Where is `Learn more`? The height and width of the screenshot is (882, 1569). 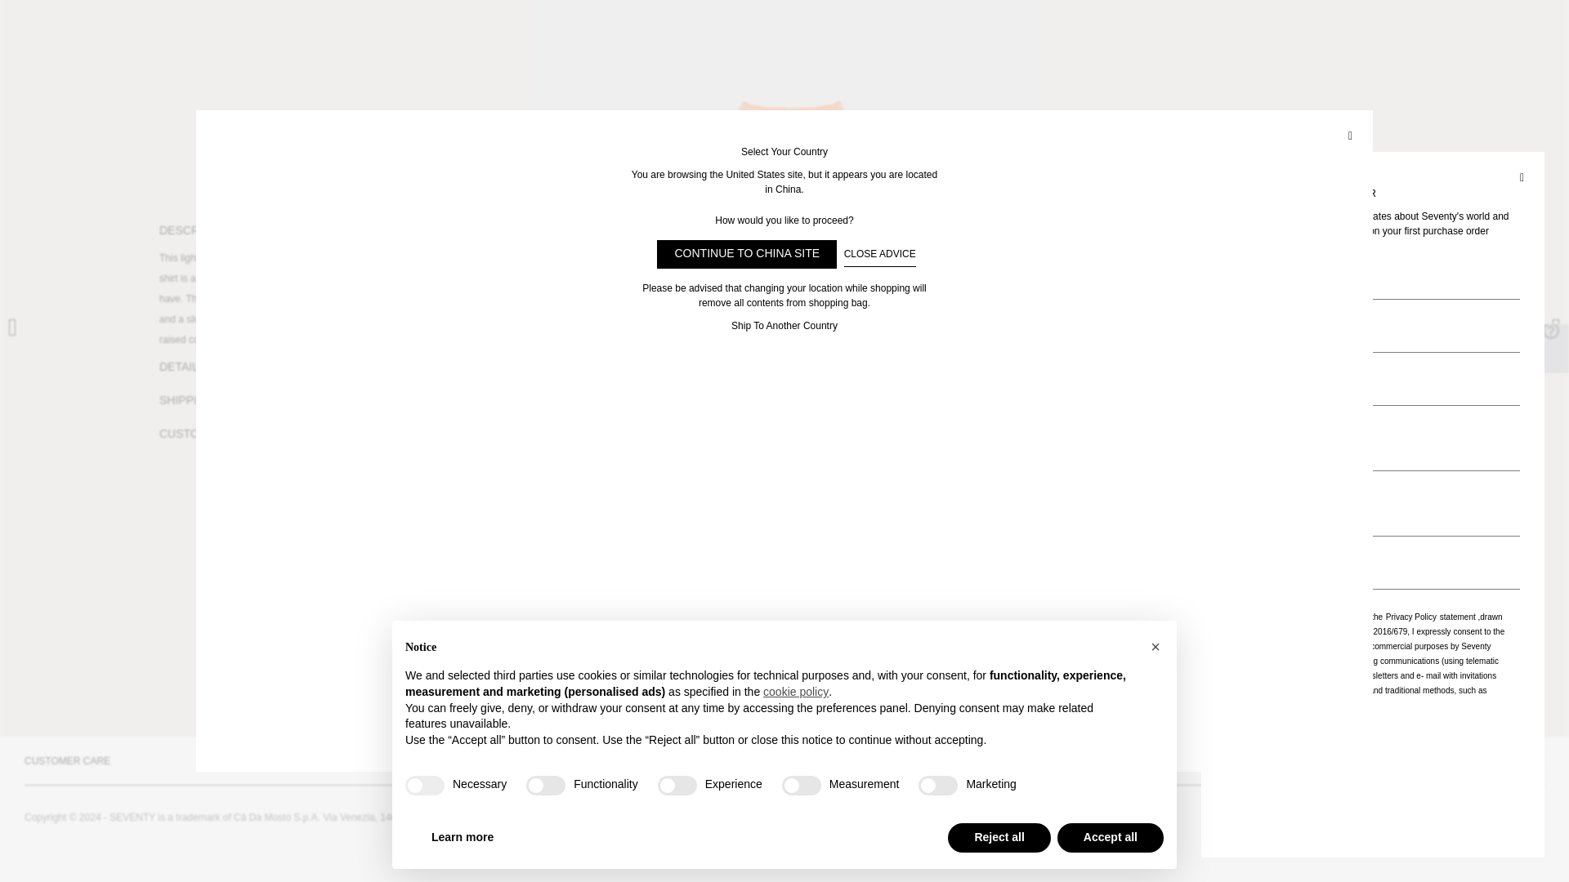 Learn more is located at coordinates (462, 495).